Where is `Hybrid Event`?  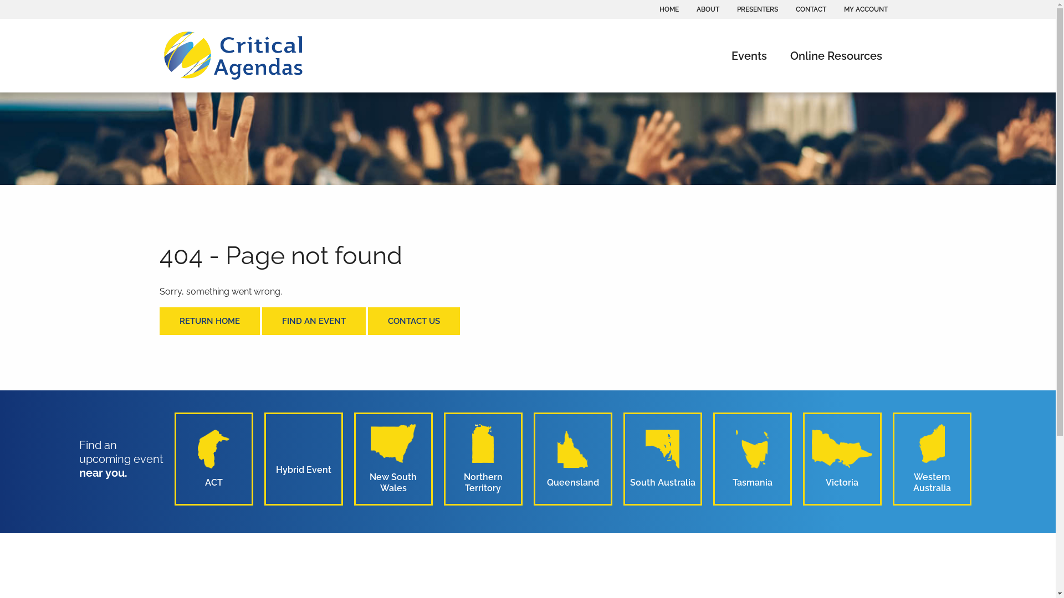
Hybrid Event is located at coordinates (304, 459).